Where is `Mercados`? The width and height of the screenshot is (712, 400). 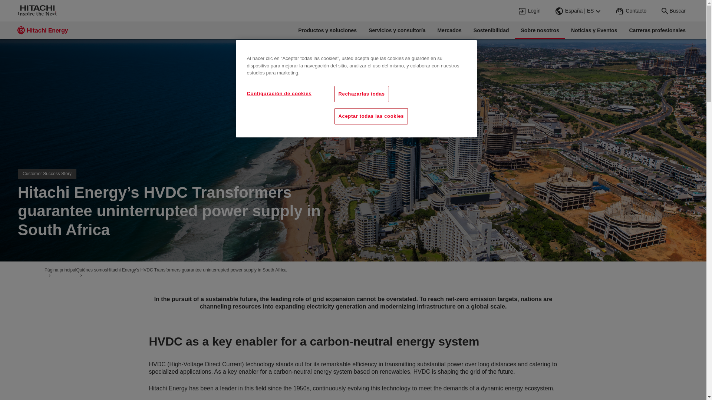 Mercados is located at coordinates (449, 30).